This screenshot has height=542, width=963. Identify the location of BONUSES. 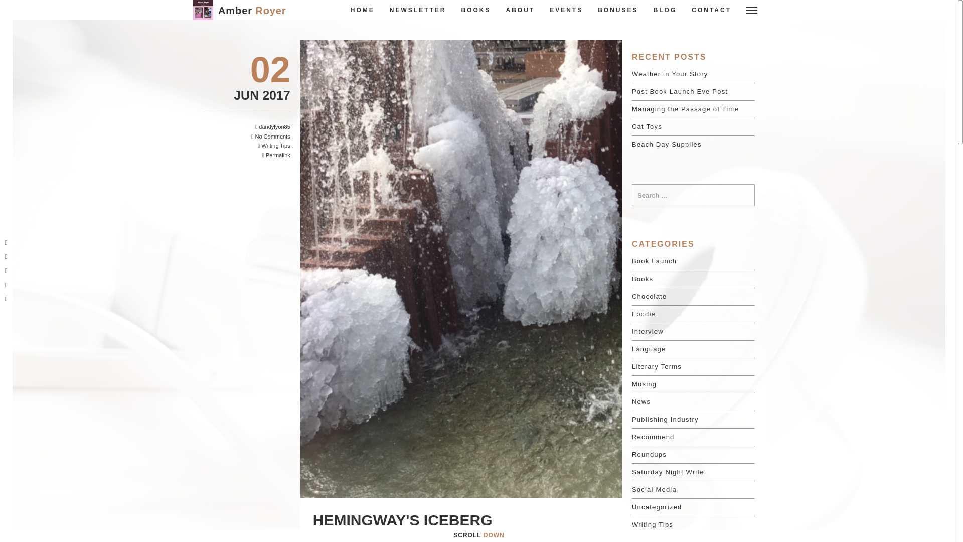
(618, 10).